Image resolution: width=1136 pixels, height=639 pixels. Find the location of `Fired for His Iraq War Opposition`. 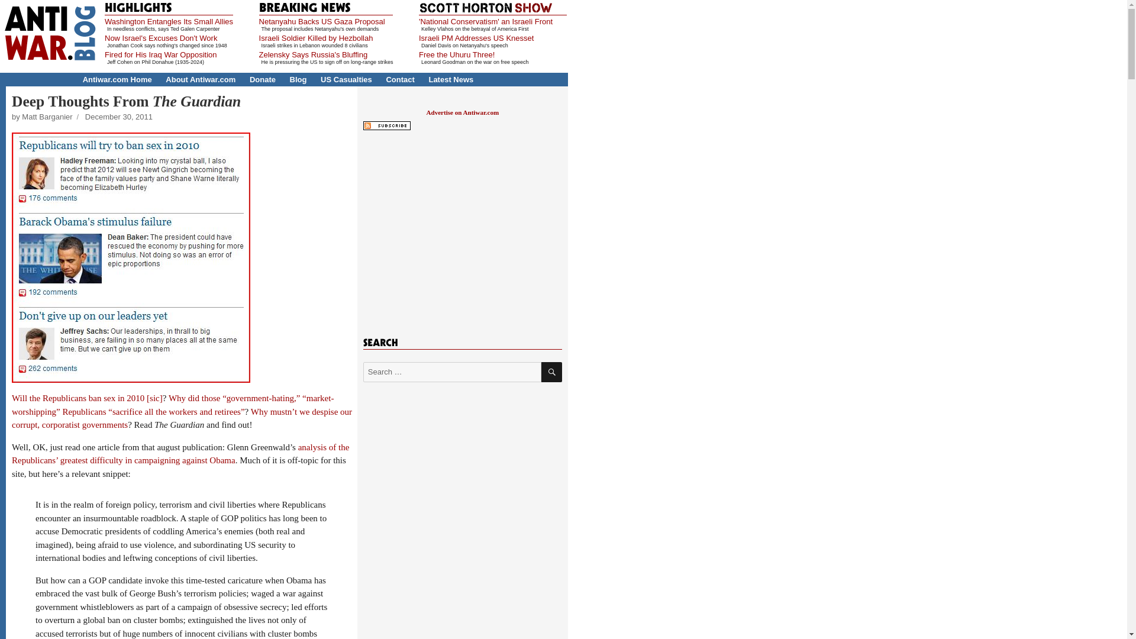

Fired for His Iraq War Opposition is located at coordinates (160, 54).